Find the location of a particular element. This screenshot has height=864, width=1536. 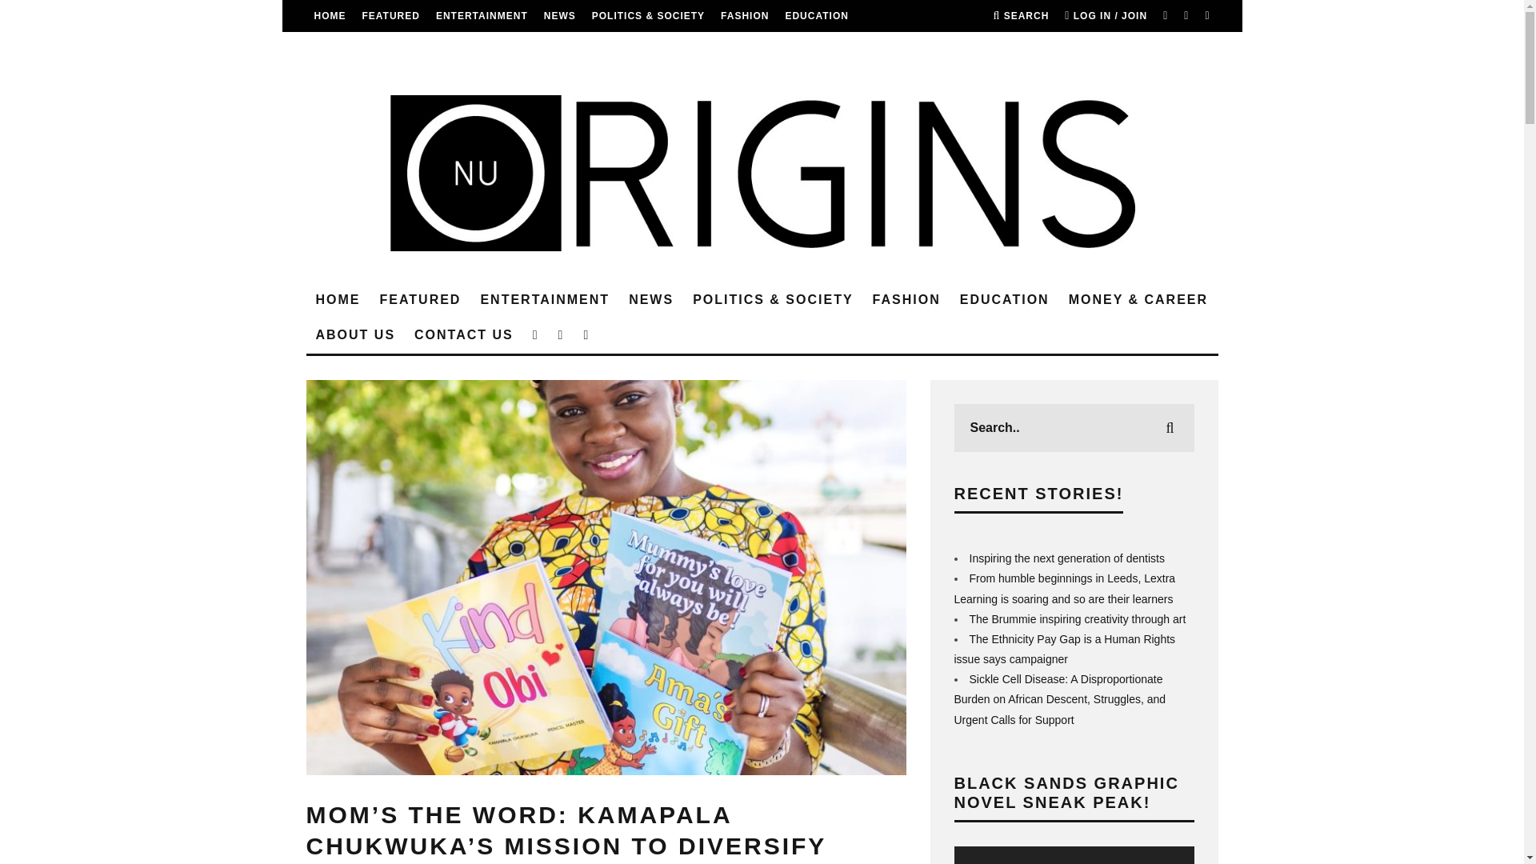

NEWS is located at coordinates (560, 16).